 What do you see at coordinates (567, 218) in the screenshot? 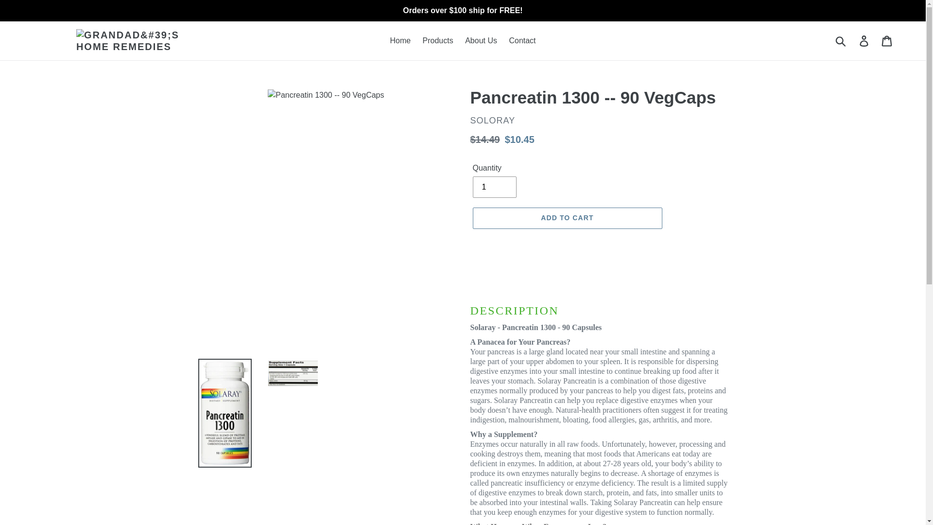
I see `ADD TO CART` at bounding box center [567, 218].